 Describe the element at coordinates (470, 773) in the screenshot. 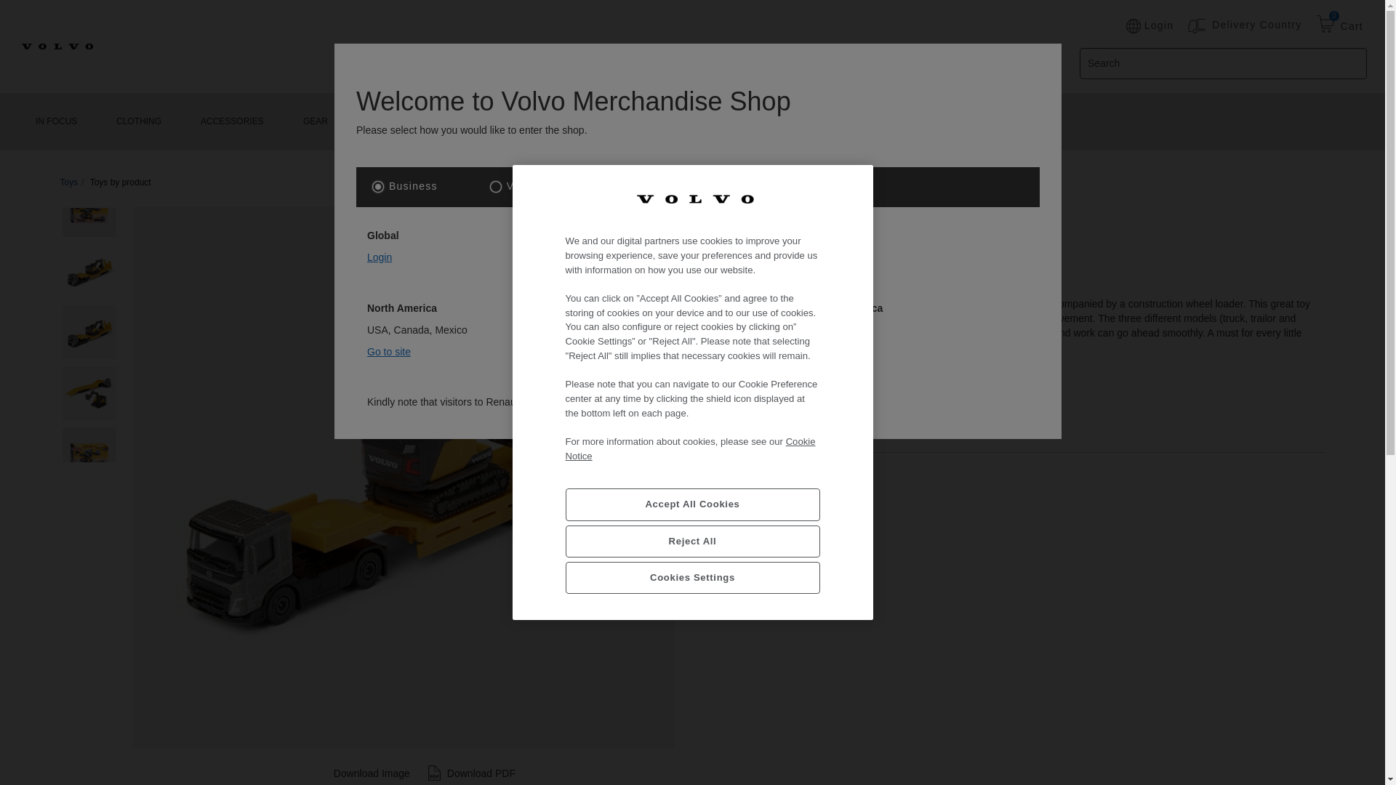

I see `Download PDF` at that location.